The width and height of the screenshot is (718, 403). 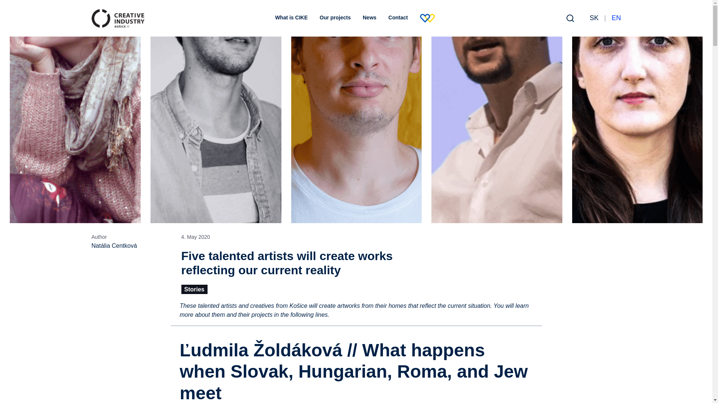 I want to click on EN, so click(x=616, y=18).